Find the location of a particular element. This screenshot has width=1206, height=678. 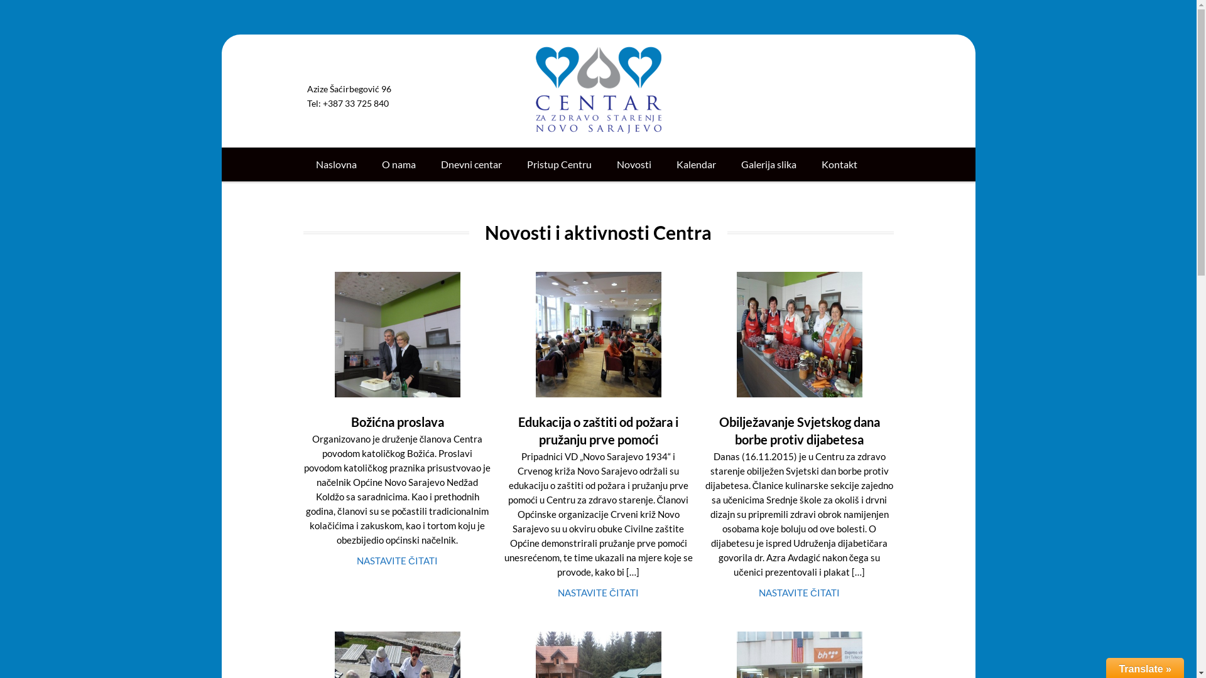

Novosti is located at coordinates (634, 164).